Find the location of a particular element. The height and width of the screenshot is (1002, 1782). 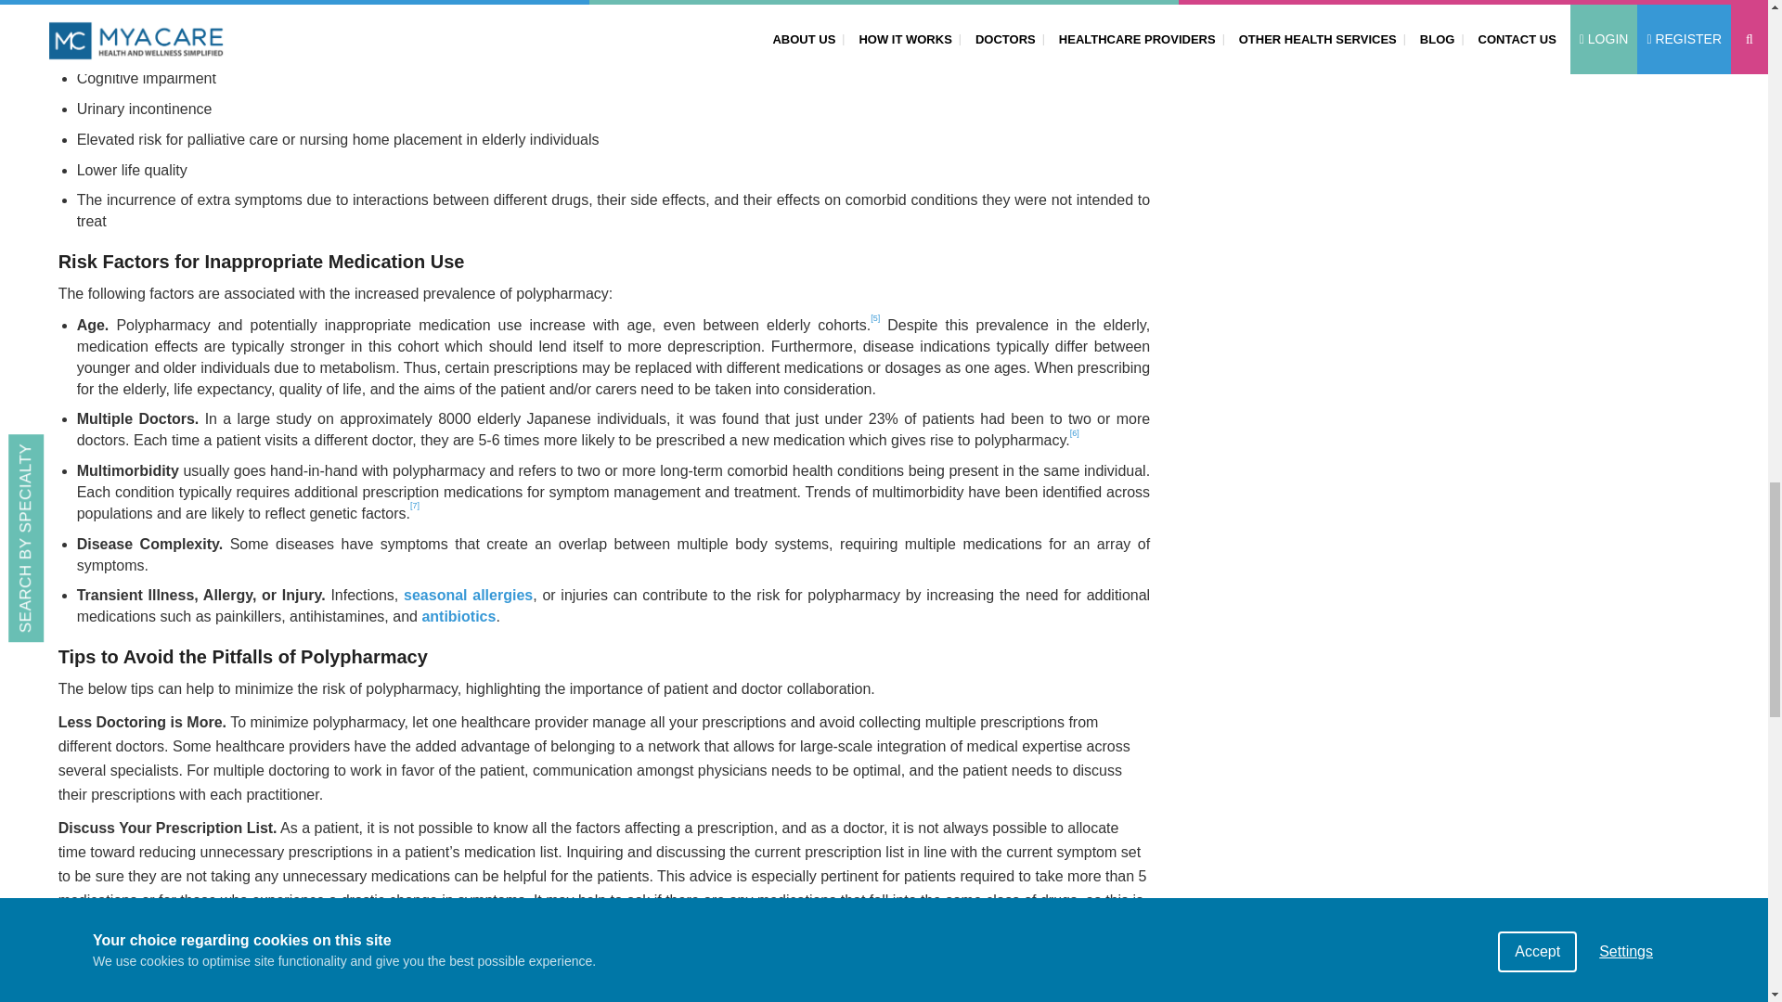

Falls is located at coordinates (93, 17).